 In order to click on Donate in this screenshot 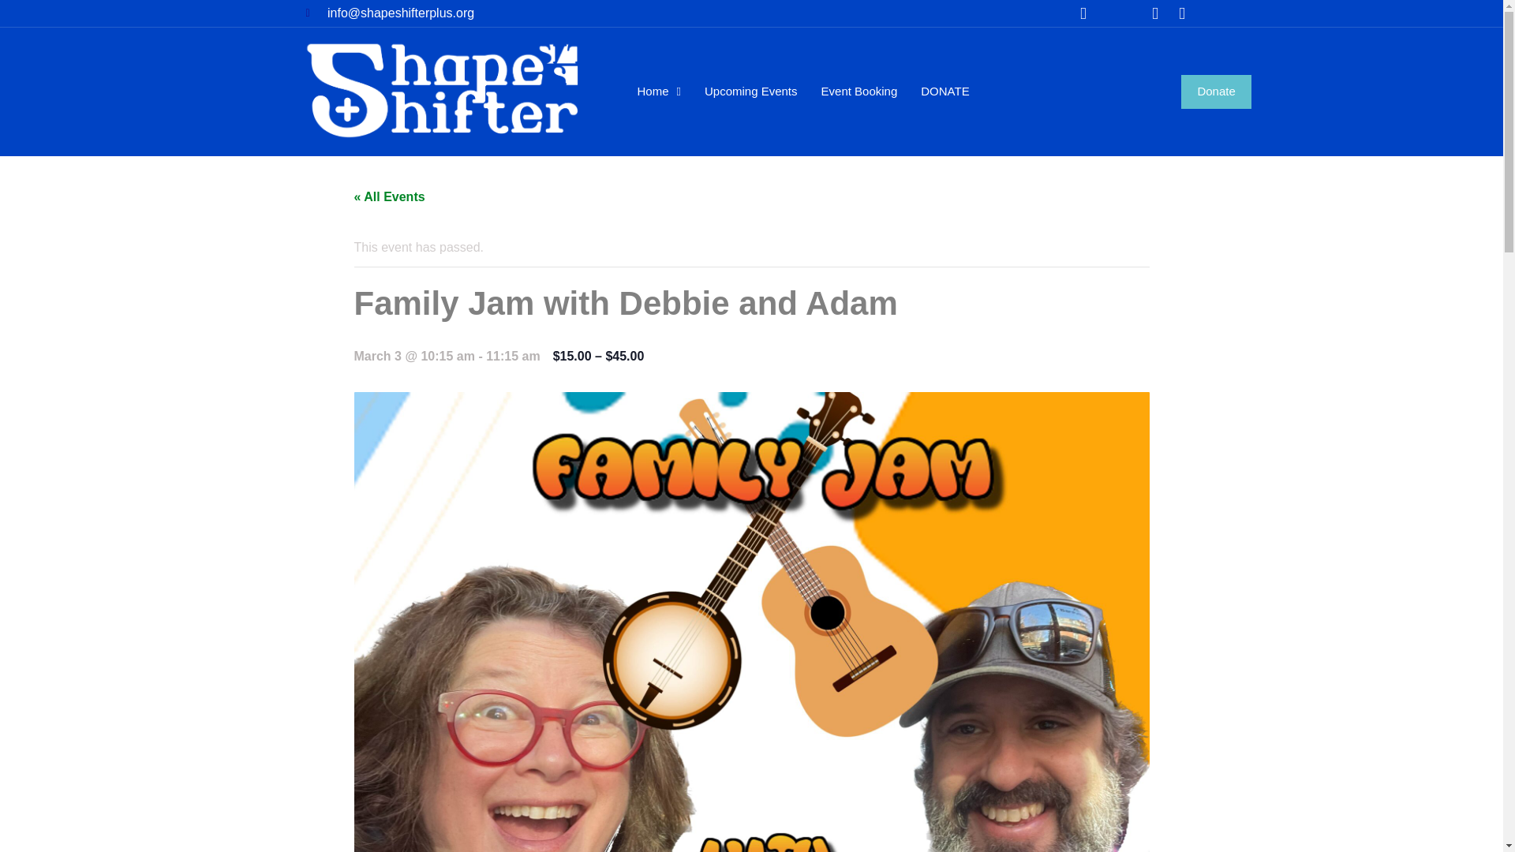, I will do `click(1216, 92)`.